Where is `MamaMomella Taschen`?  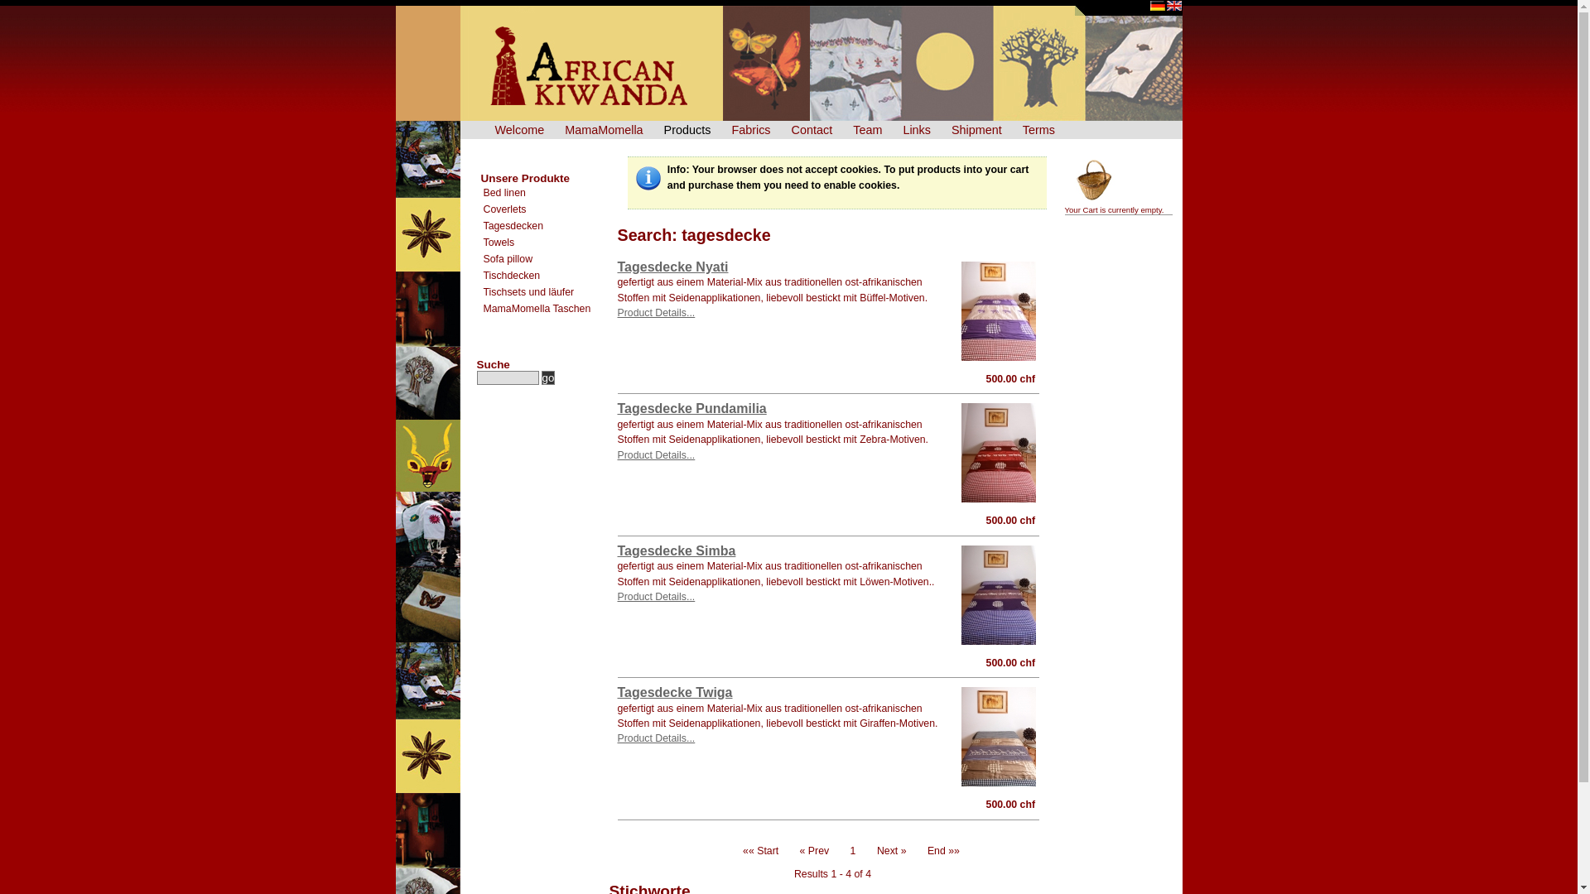 MamaMomella Taschen is located at coordinates (545, 309).